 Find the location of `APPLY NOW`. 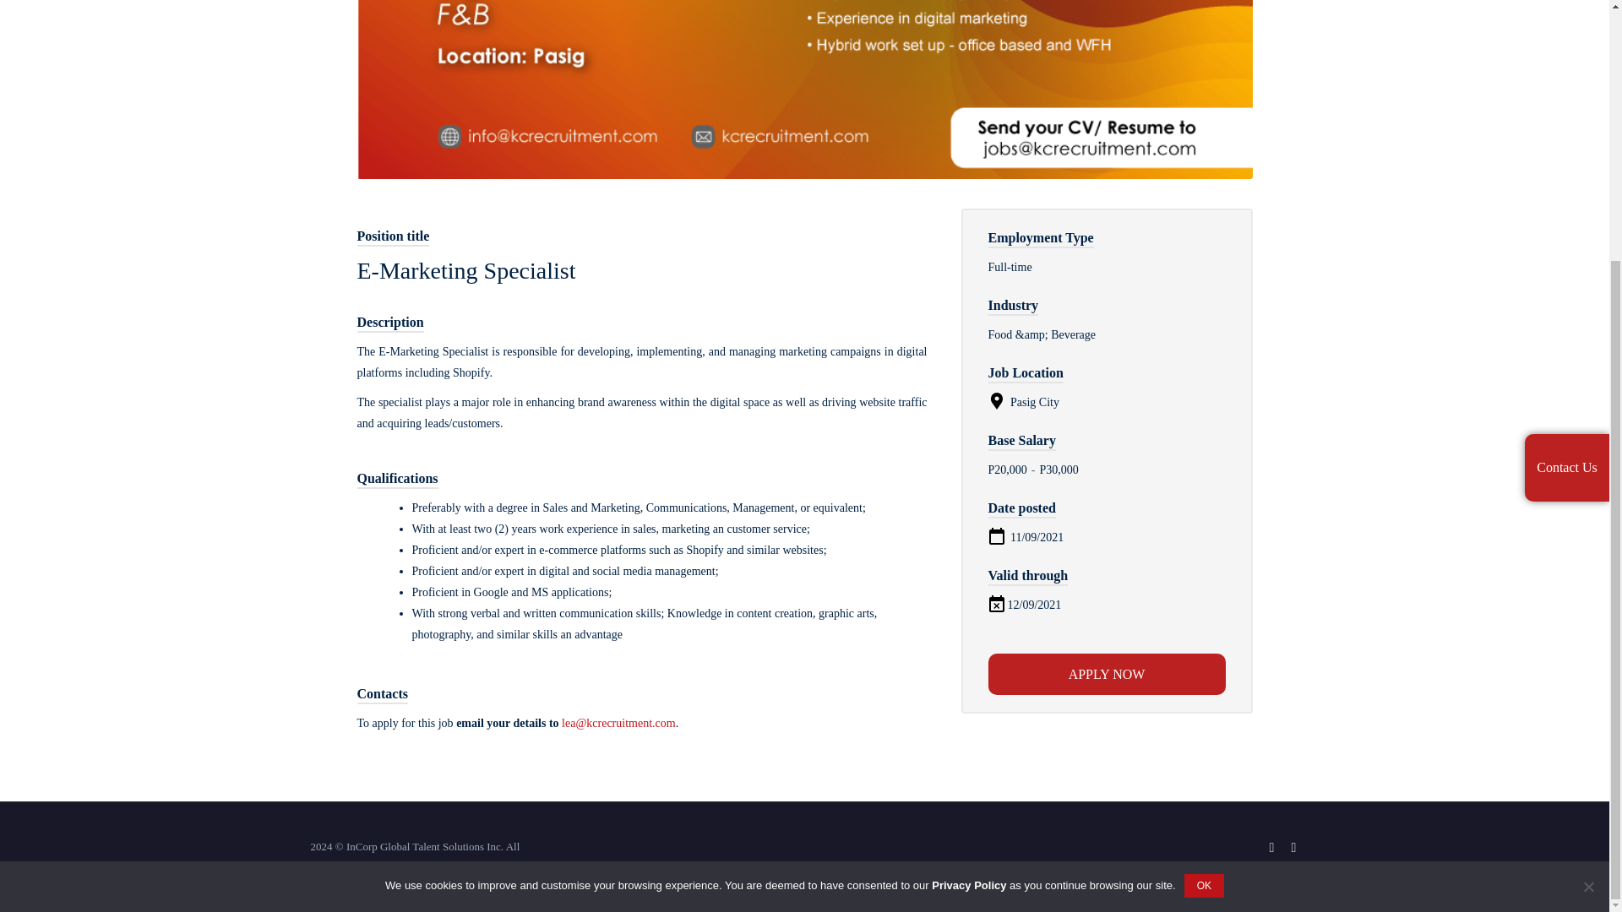

APPLY NOW is located at coordinates (1107, 674).